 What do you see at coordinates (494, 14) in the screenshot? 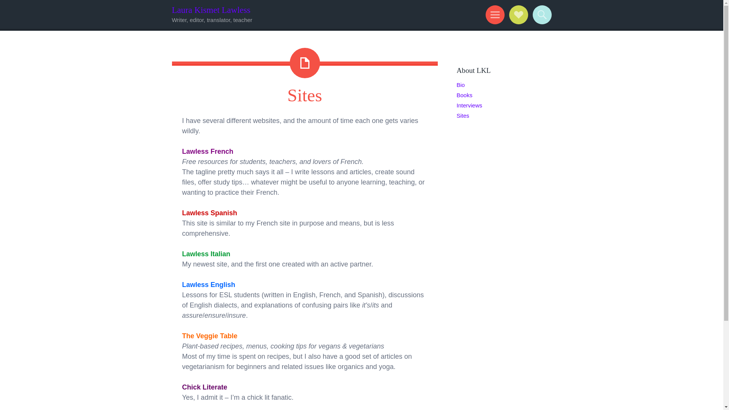
I see `Menu` at bounding box center [494, 14].